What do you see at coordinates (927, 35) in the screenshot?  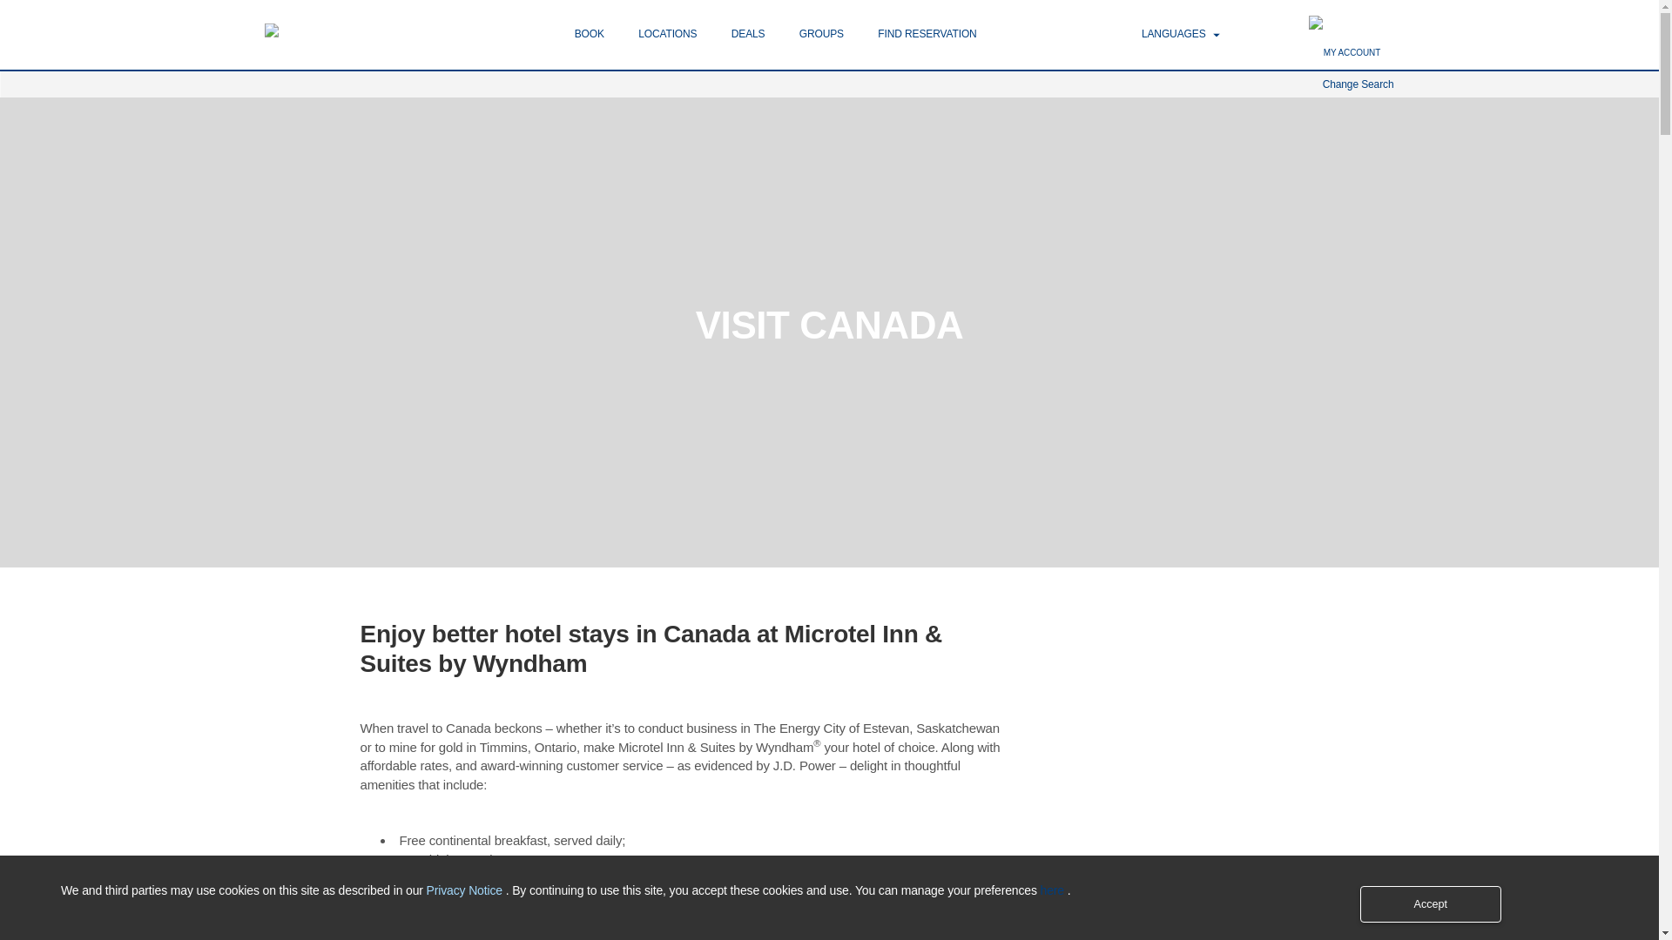 I see `FIND RESERVATION` at bounding box center [927, 35].